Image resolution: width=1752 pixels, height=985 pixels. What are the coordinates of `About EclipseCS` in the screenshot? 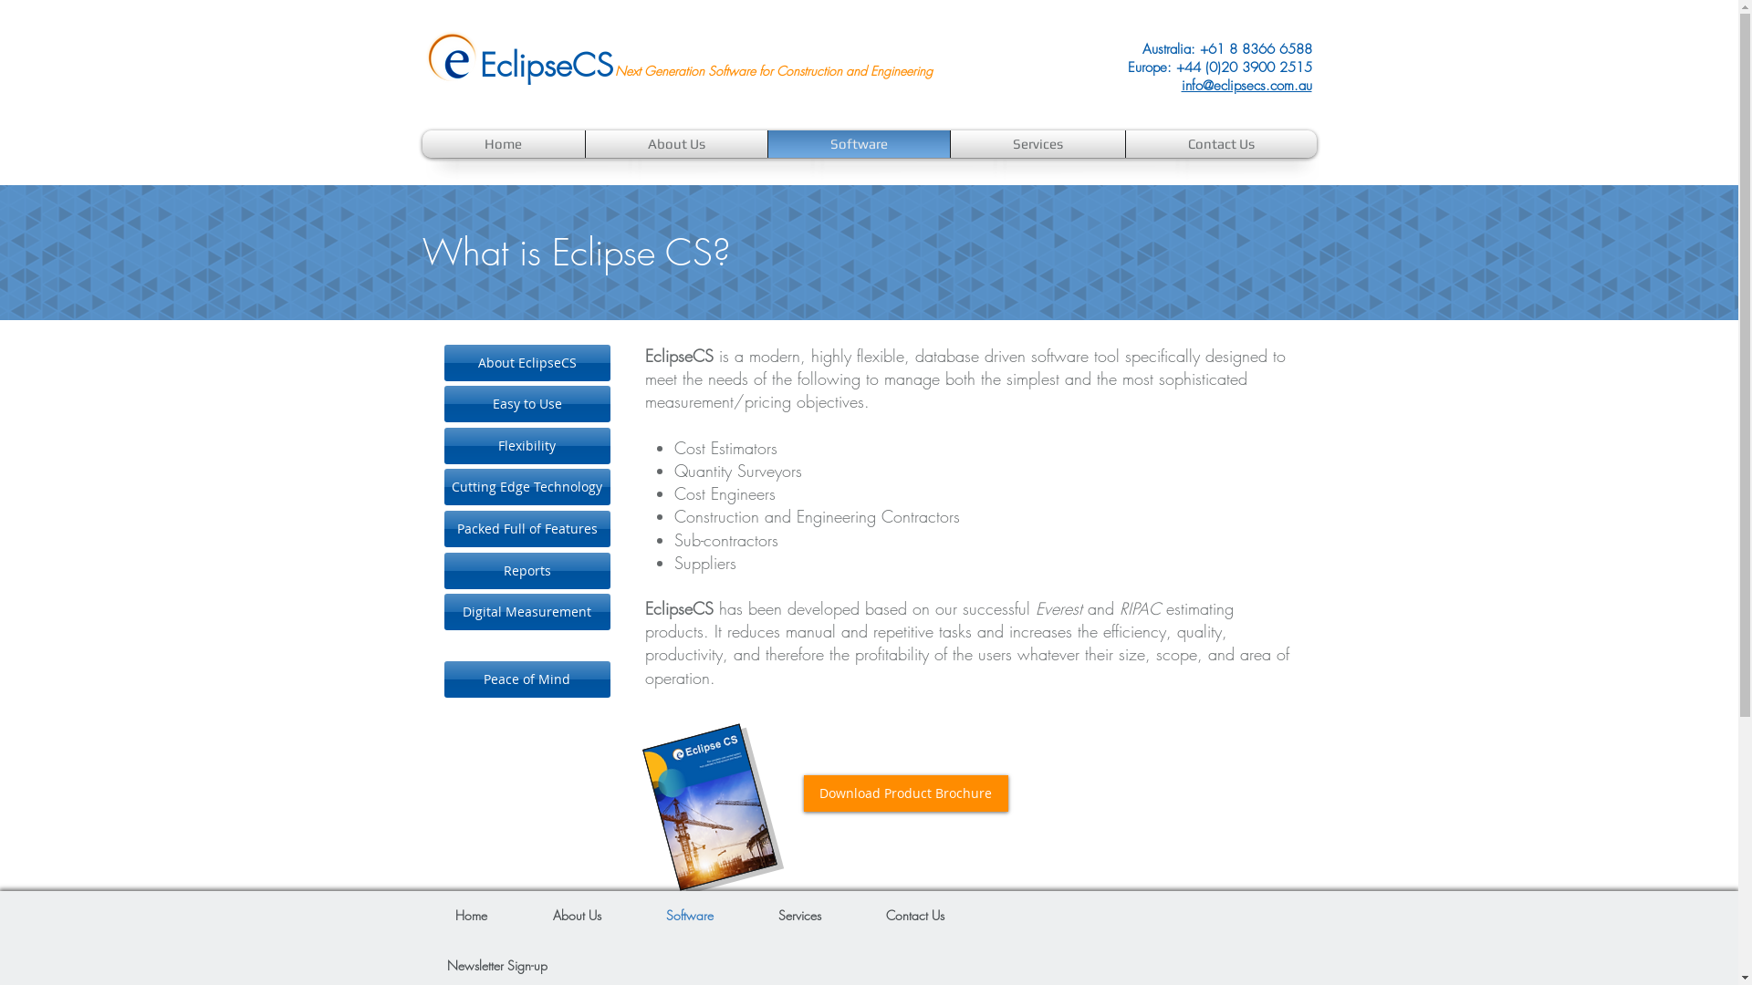 It's located at (527, 363).